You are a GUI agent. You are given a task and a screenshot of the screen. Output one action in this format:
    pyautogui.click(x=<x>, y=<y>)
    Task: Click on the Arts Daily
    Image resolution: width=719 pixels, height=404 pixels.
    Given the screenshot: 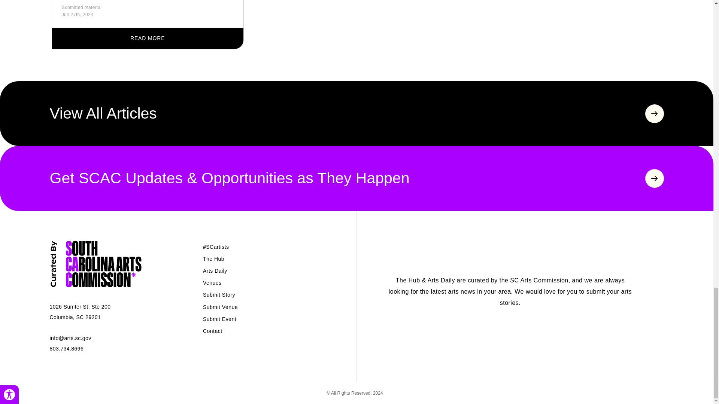 What is the action you would take?
    pyautogui.click(x=215, y=271)
    